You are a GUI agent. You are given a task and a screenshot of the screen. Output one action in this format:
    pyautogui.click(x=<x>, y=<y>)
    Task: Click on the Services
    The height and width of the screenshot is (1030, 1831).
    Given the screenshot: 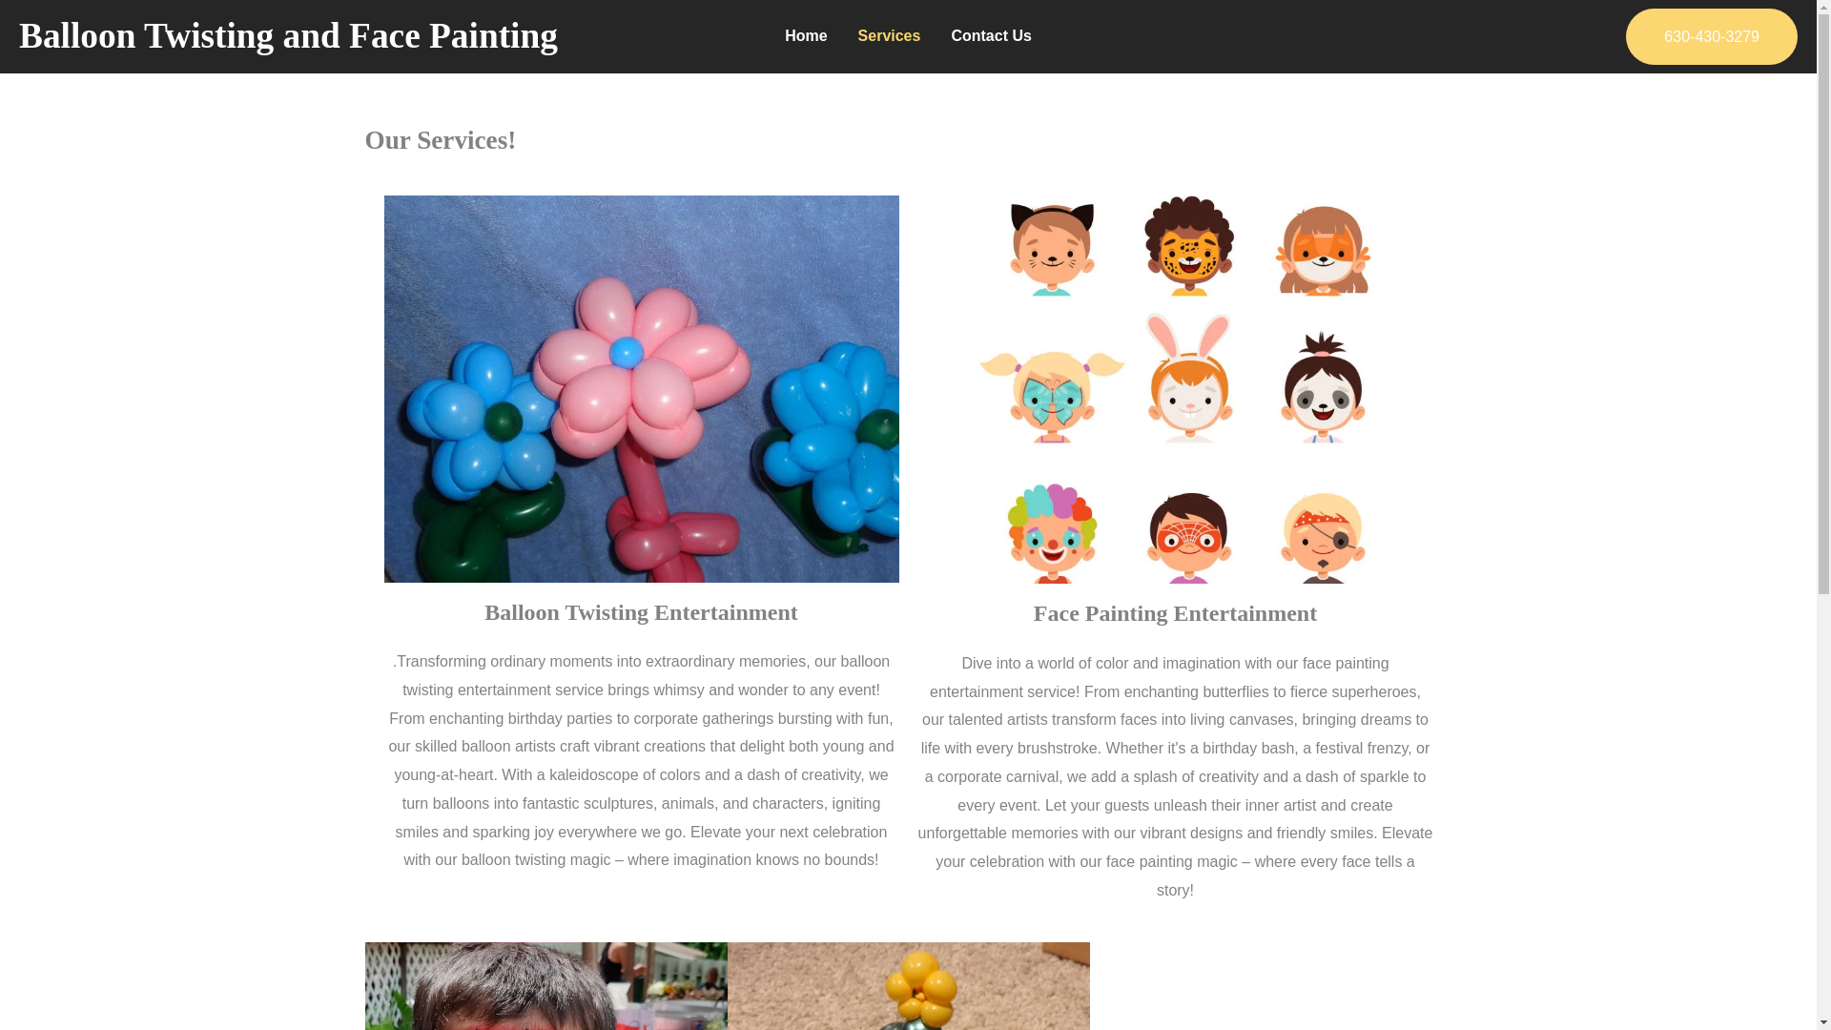 What is the action you would take?
    pyautogui.click(x=889, y=36)
    